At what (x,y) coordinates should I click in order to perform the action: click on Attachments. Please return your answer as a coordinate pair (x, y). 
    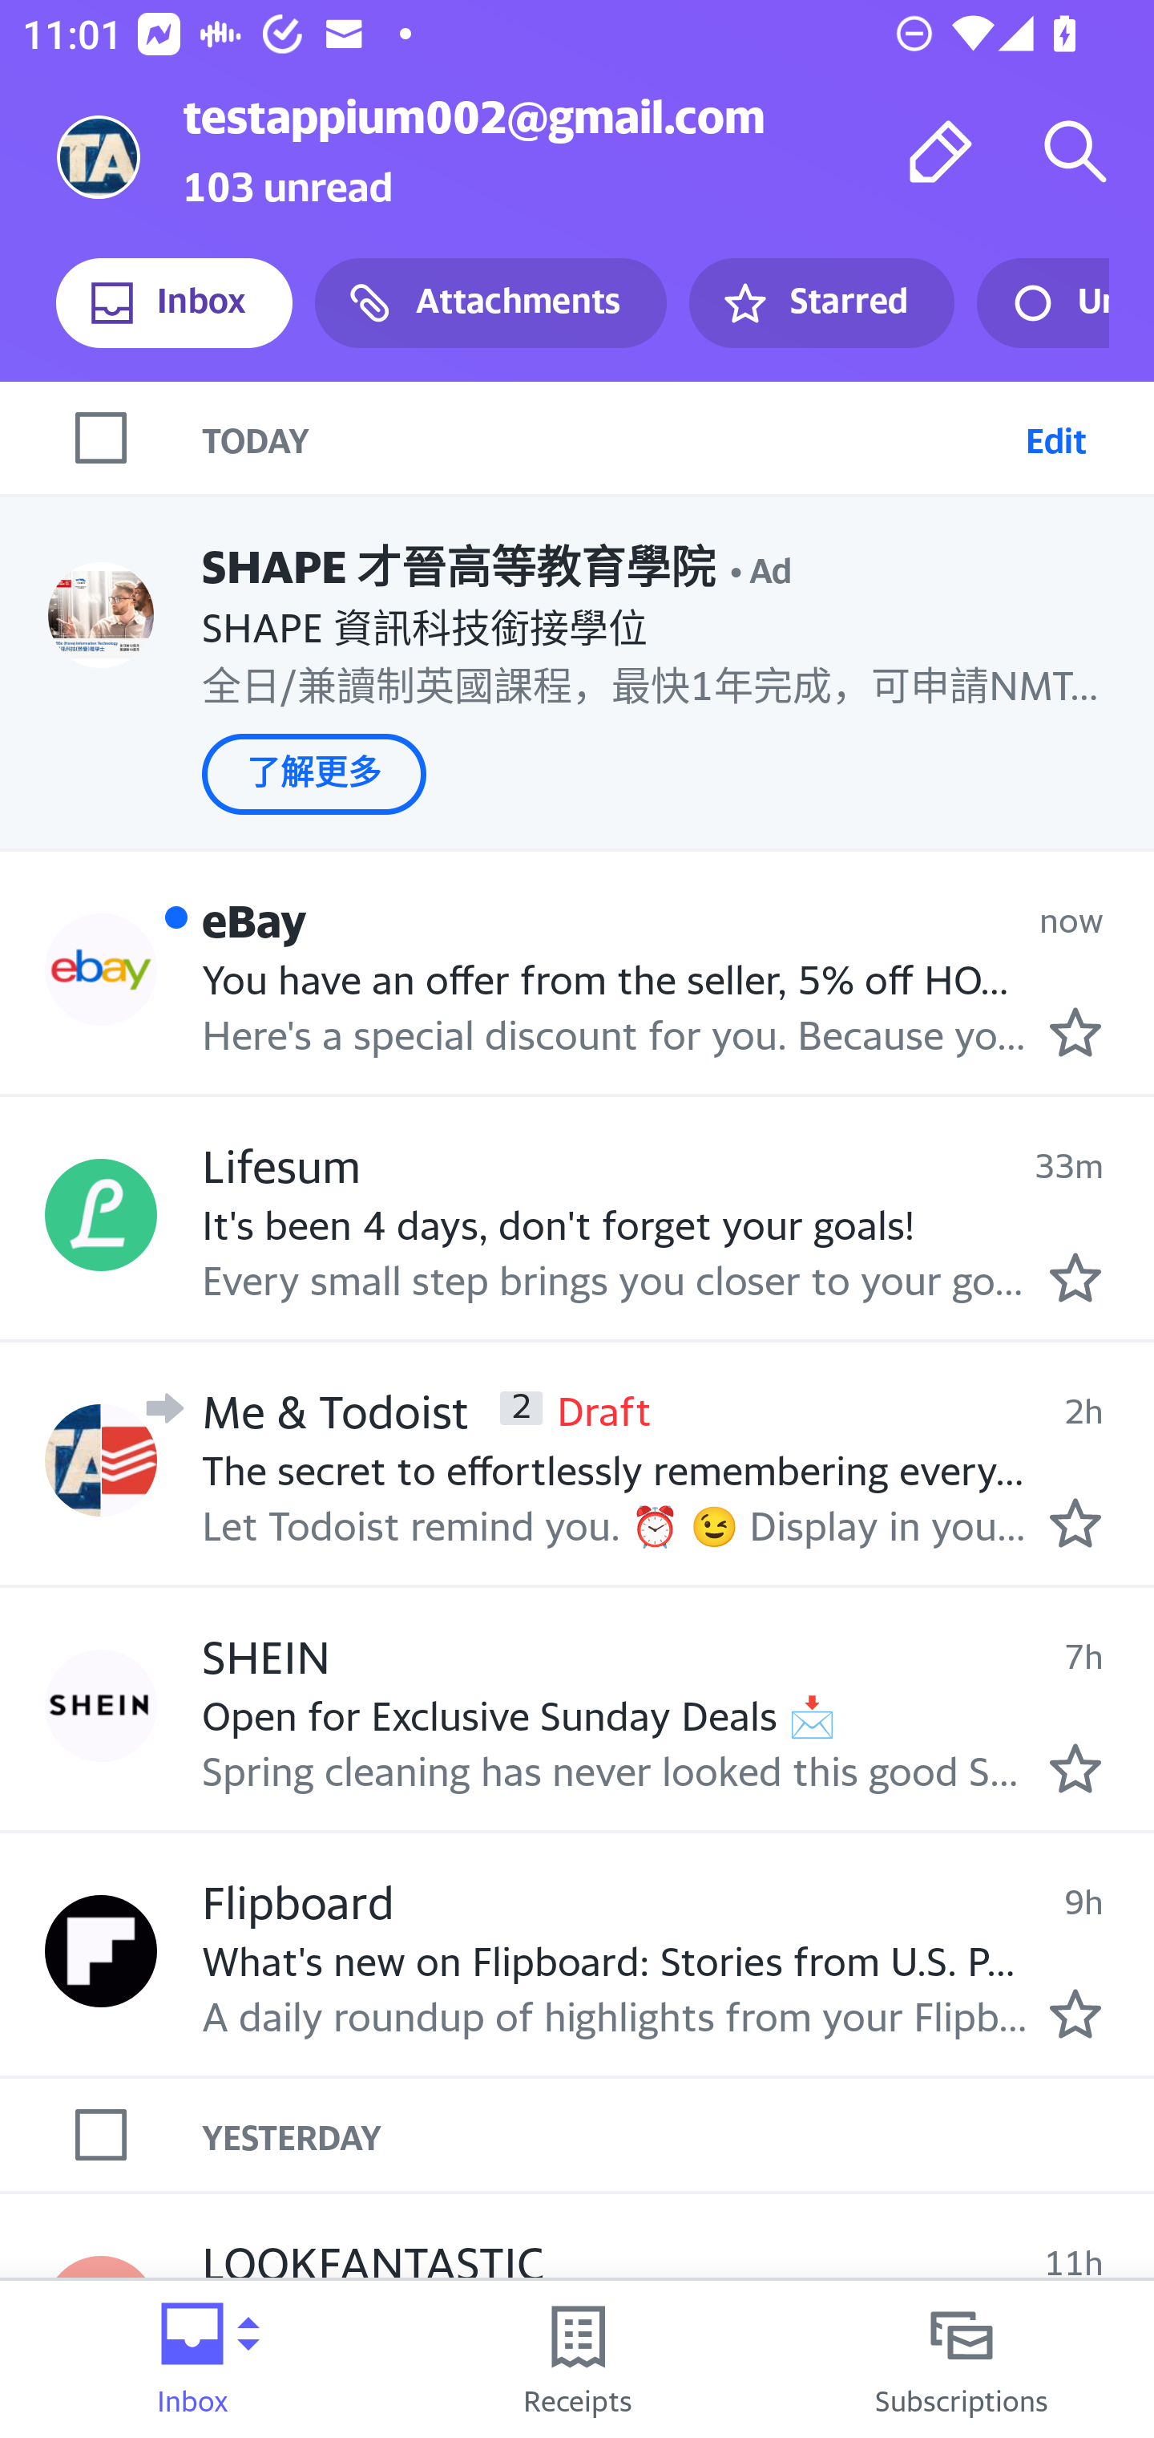
    Looking at the image, I should click on (490, 303).